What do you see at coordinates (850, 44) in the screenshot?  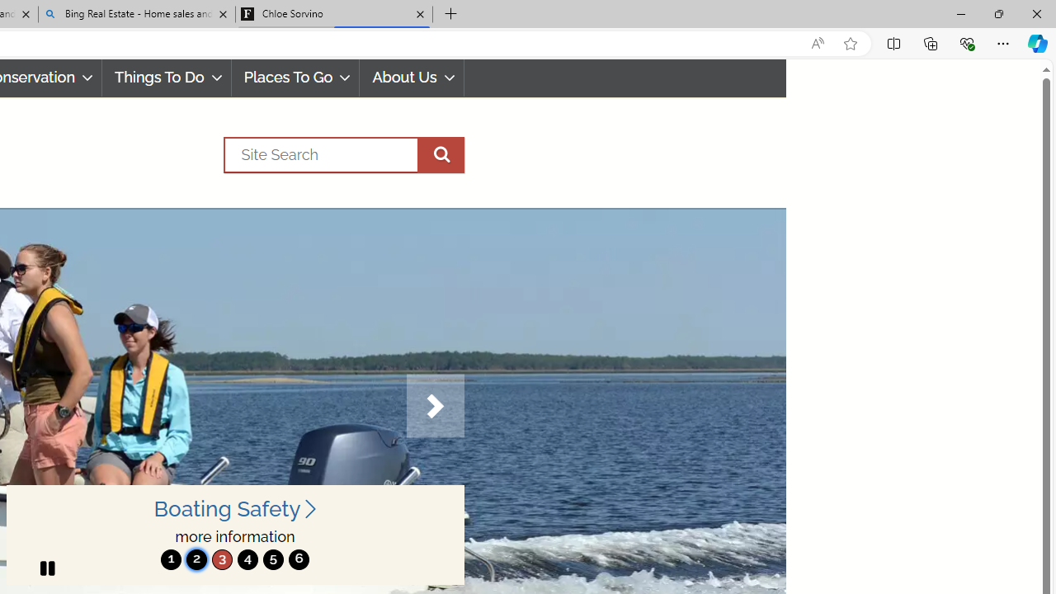 I see `Add this page to favorites (Ctrl+D)` at bounding box center [850, 44].